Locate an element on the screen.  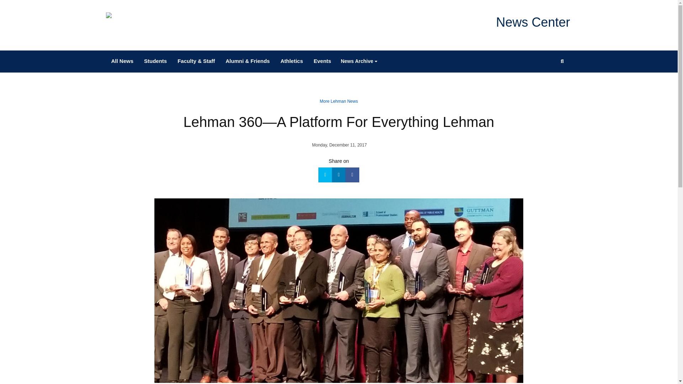
Athletics is located at coordinates (291, 61).